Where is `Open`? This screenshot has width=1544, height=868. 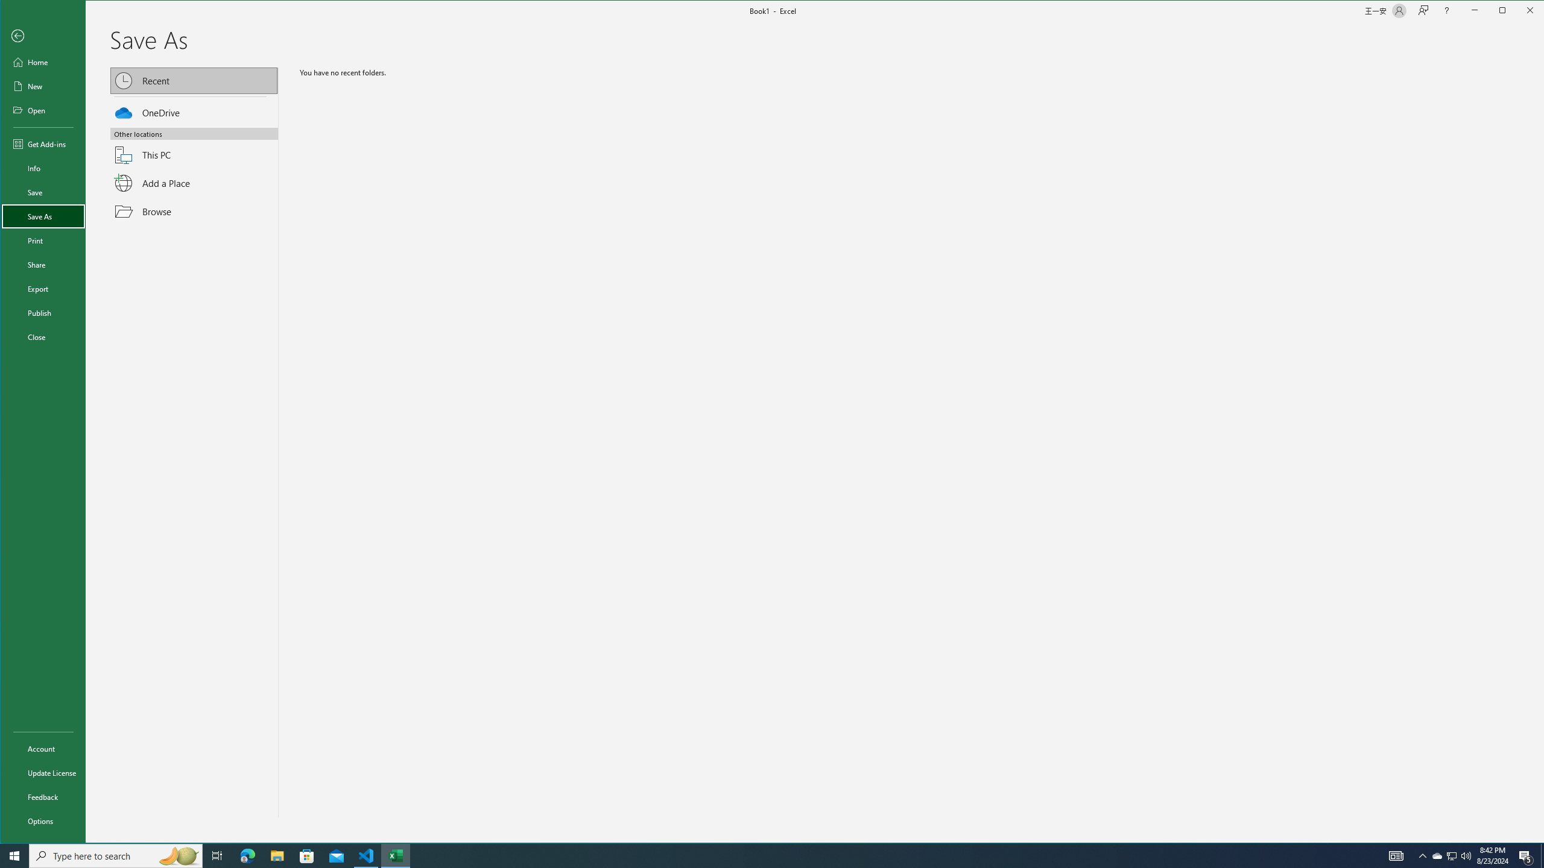
Open is located at coordinates (367, 856).